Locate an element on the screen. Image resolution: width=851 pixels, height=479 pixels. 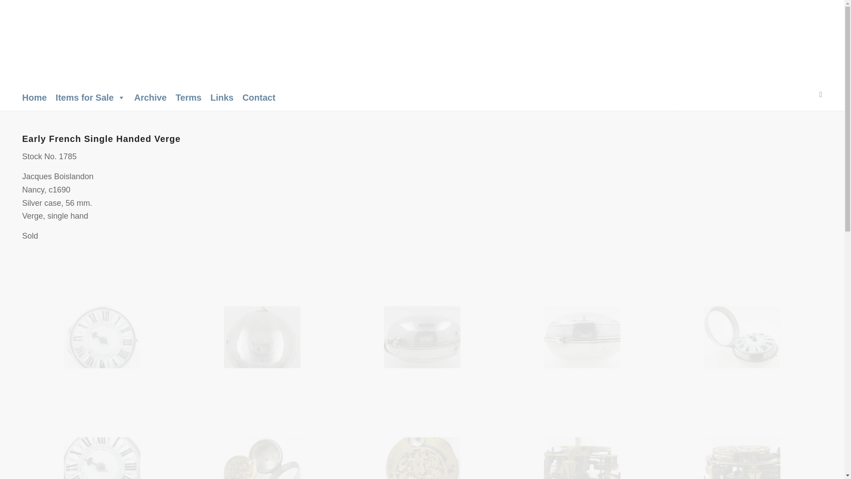
CogsAndPiecesBanner is located at coordinates (155, 44).